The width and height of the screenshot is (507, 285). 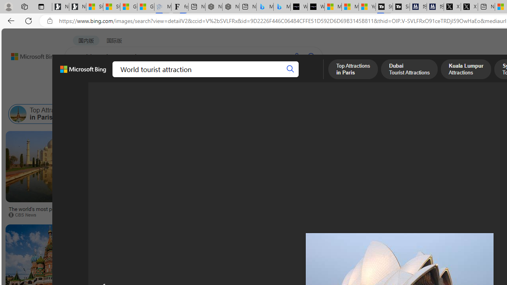 What do you see at coordinates (251, 114) in the screenshot?
I see `Sydney Australia Tourist Attractions` at bounding box center [251, 114].